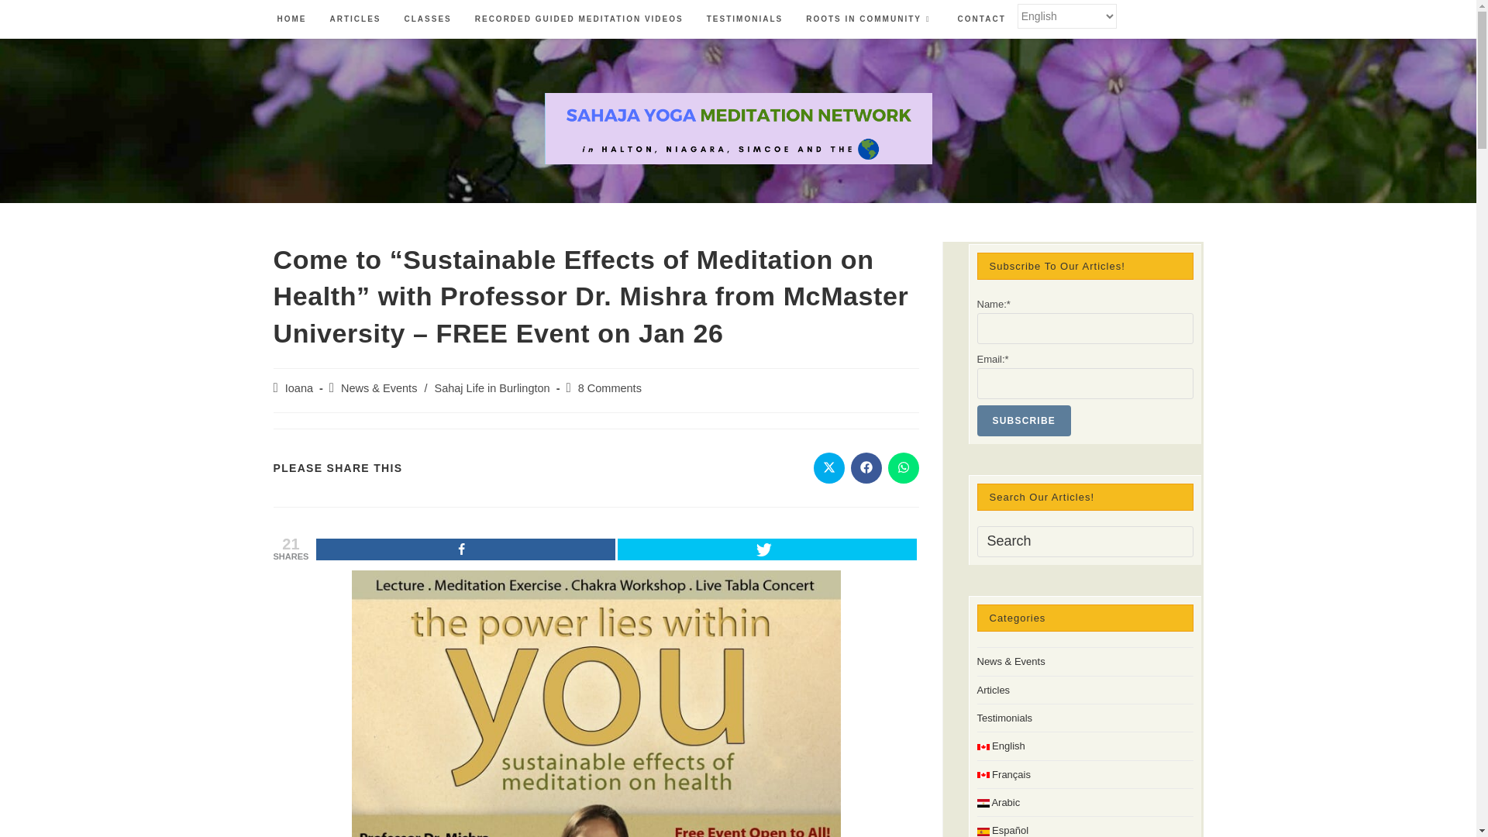  I want to click on CONTACT, so click(982, 19).